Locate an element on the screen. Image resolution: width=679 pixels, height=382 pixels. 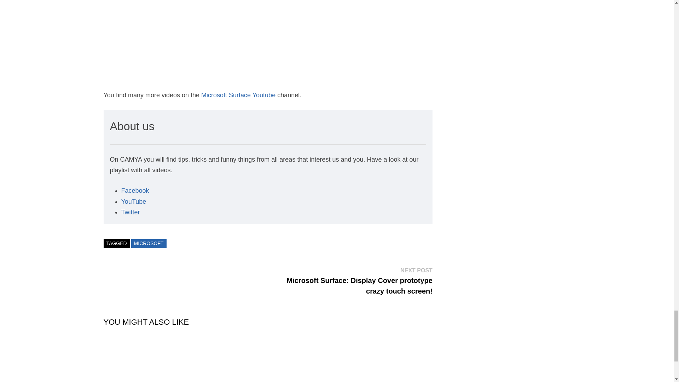
Twitter is located at coordinates (130, 212).